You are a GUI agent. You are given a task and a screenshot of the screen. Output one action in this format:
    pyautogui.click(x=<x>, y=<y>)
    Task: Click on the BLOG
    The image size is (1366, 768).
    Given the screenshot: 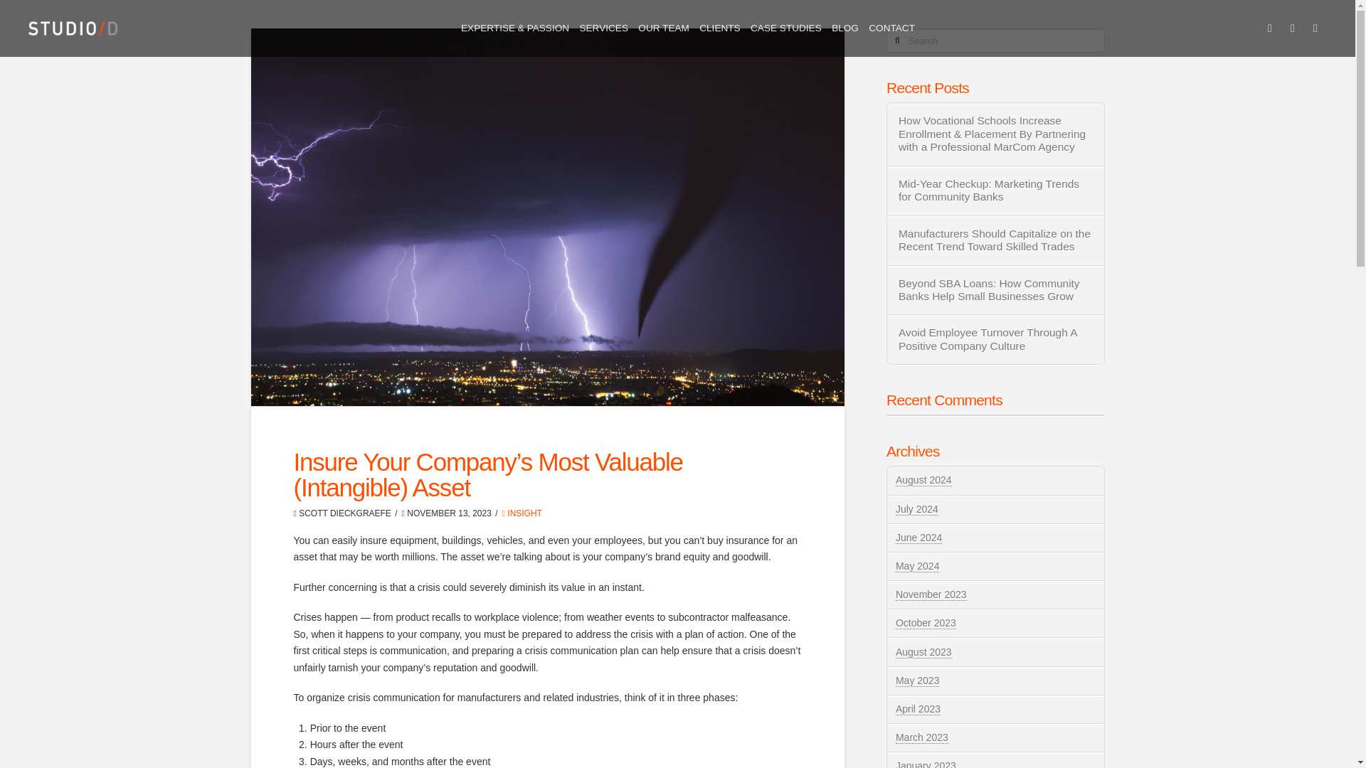 What is the action you would take?
    pyautogui.click(x=845, y=28)
    